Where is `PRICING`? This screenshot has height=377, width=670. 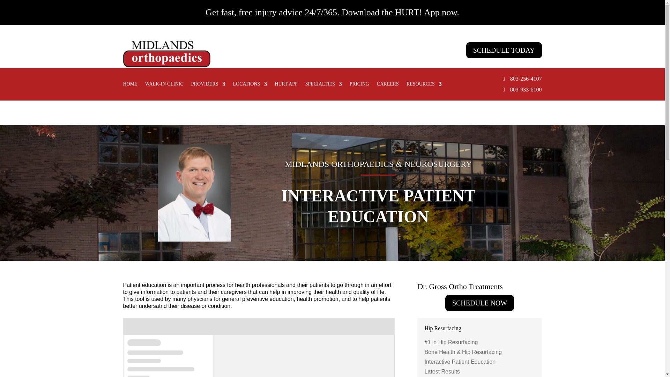
PRICING is located at coordinates (359, 85).